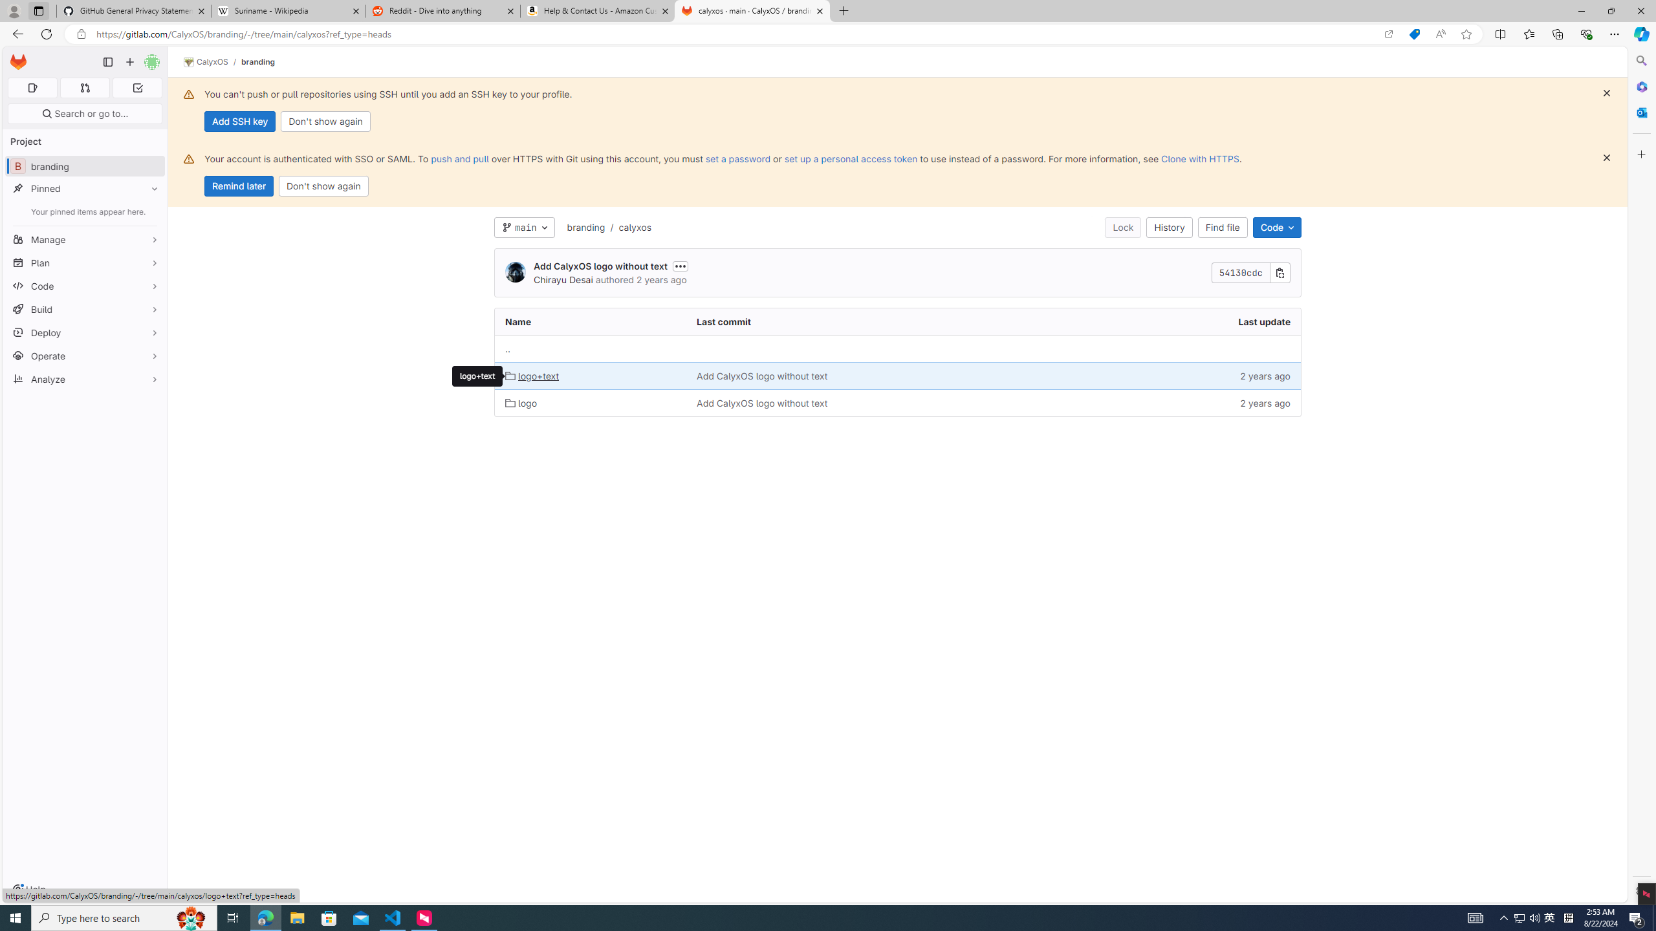 This screenshot has width=1656, height=931. What do you see at coordinates (459, 158) in the screenshot?
I see `push and pull` at bounding box center [459, 158].